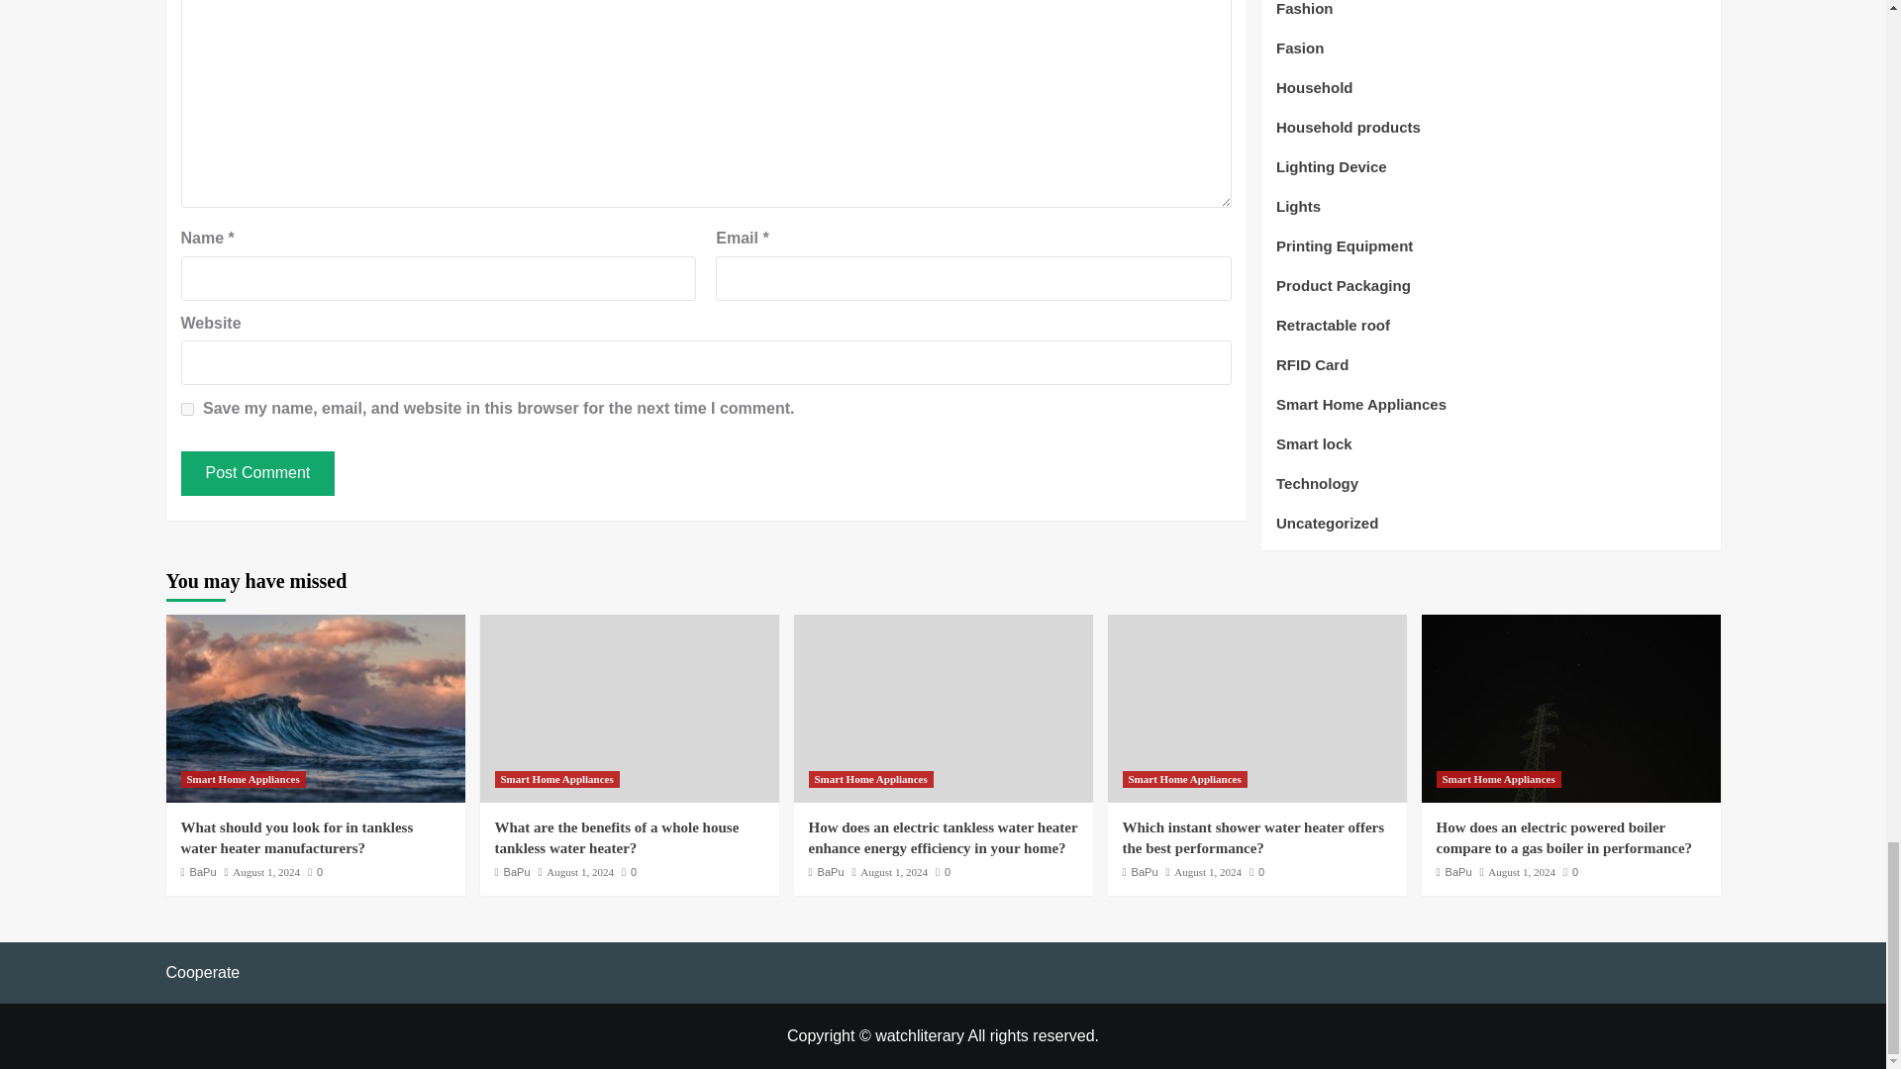 This screenshot has width=1901, height=1069. Describe the element at coordinates (257, 473) in the screenshot. I see `Post Comment` at that location.